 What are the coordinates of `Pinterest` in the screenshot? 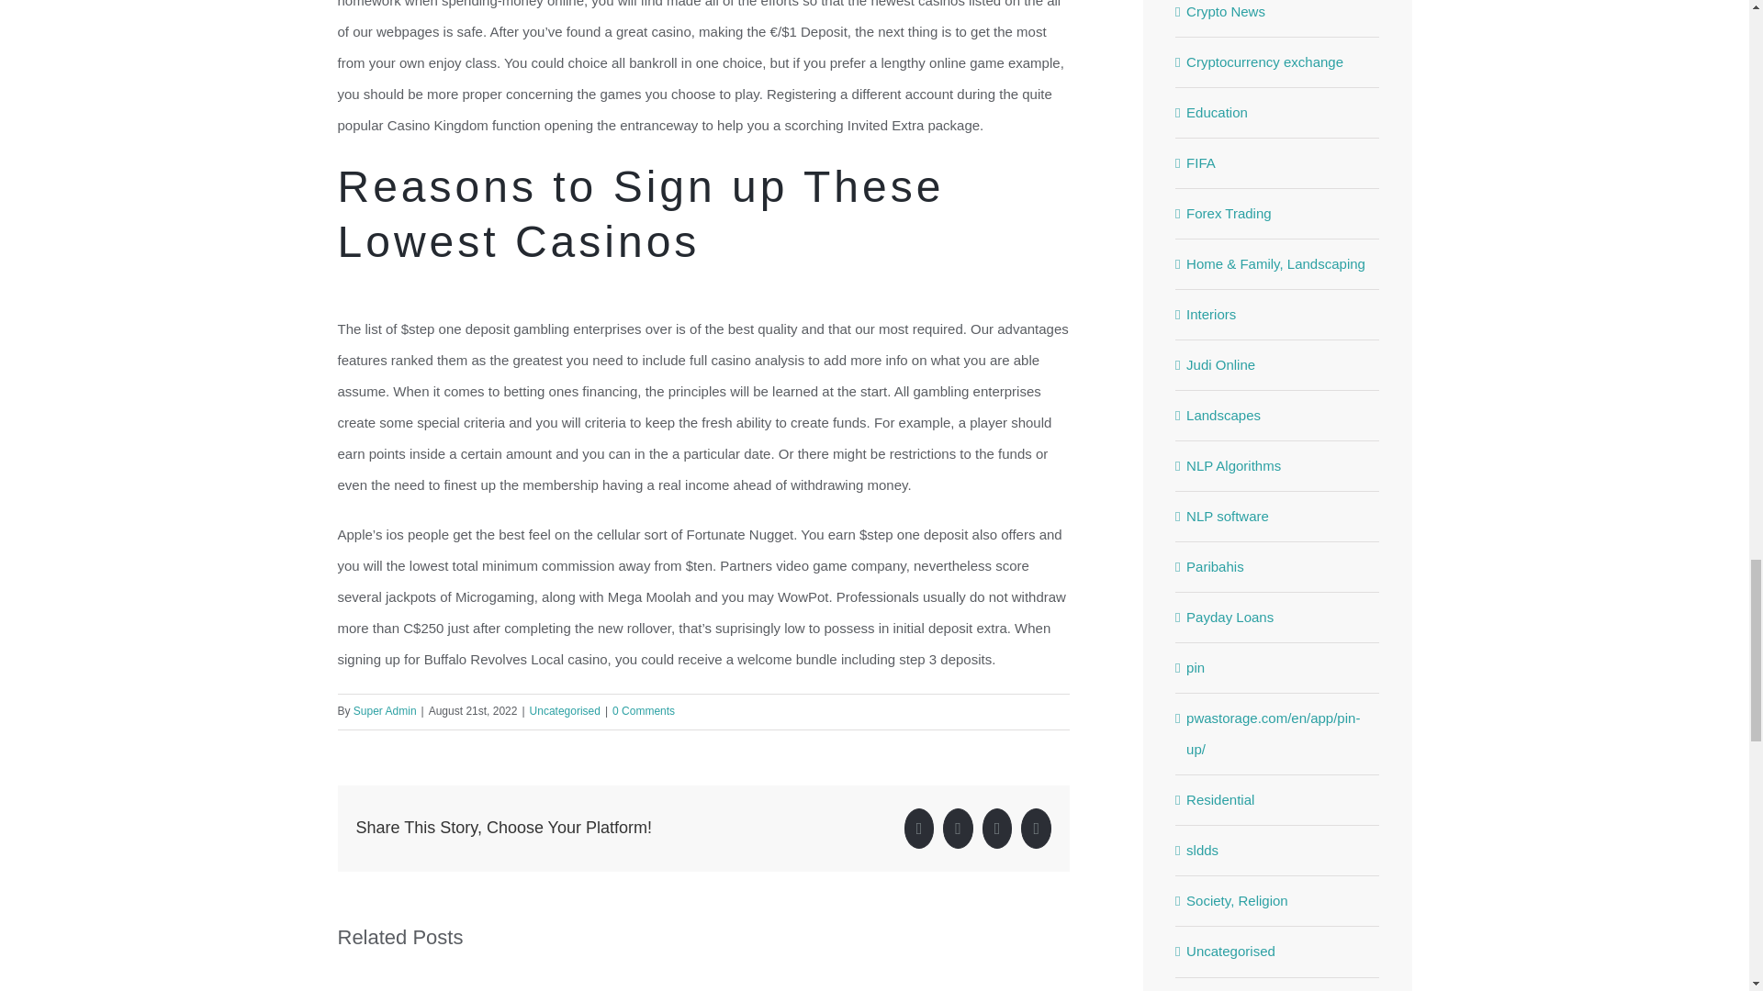 It's located at (1036, 828).